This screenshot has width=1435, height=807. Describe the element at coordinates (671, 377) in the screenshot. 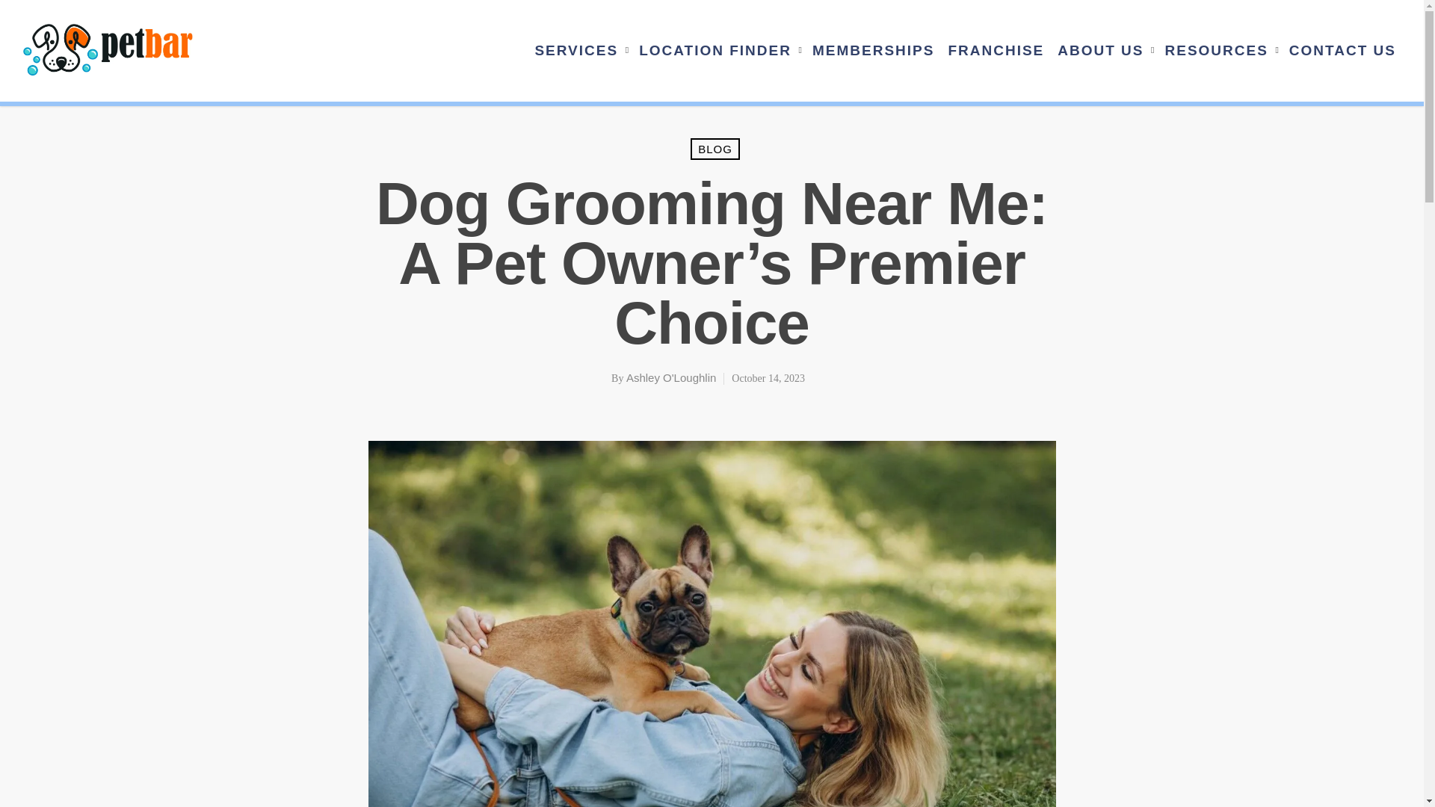

I see `Posts by Ashley O'Loughlin` at that location.